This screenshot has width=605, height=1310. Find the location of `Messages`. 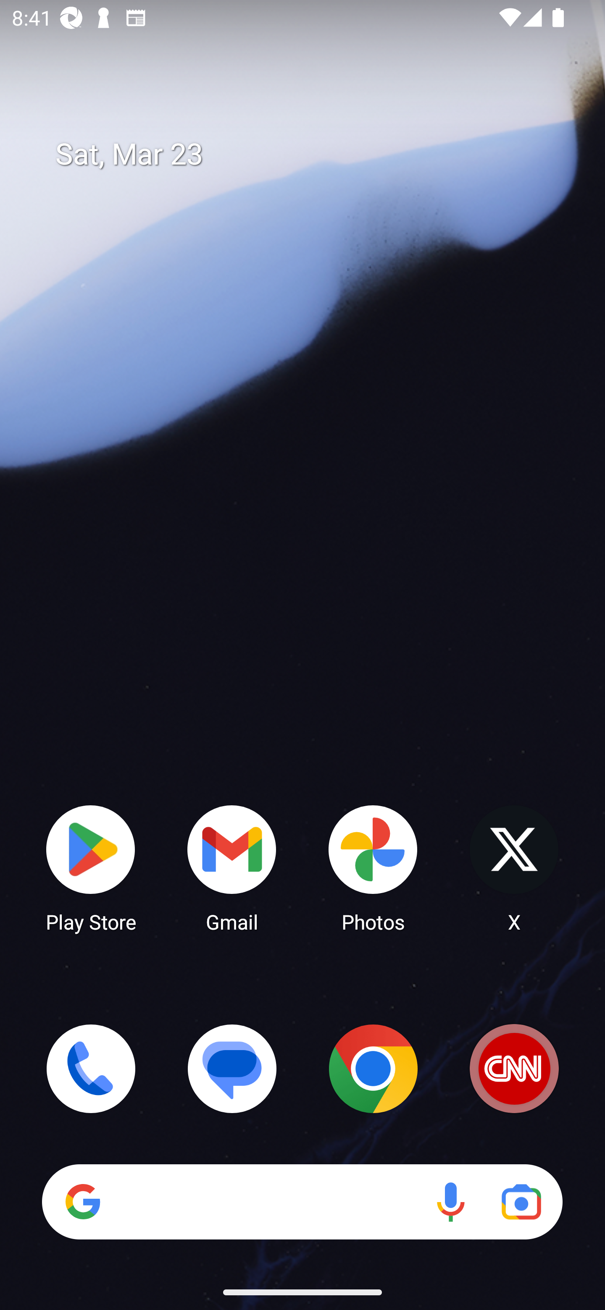

Messages is located at coordinates (232, 1069).